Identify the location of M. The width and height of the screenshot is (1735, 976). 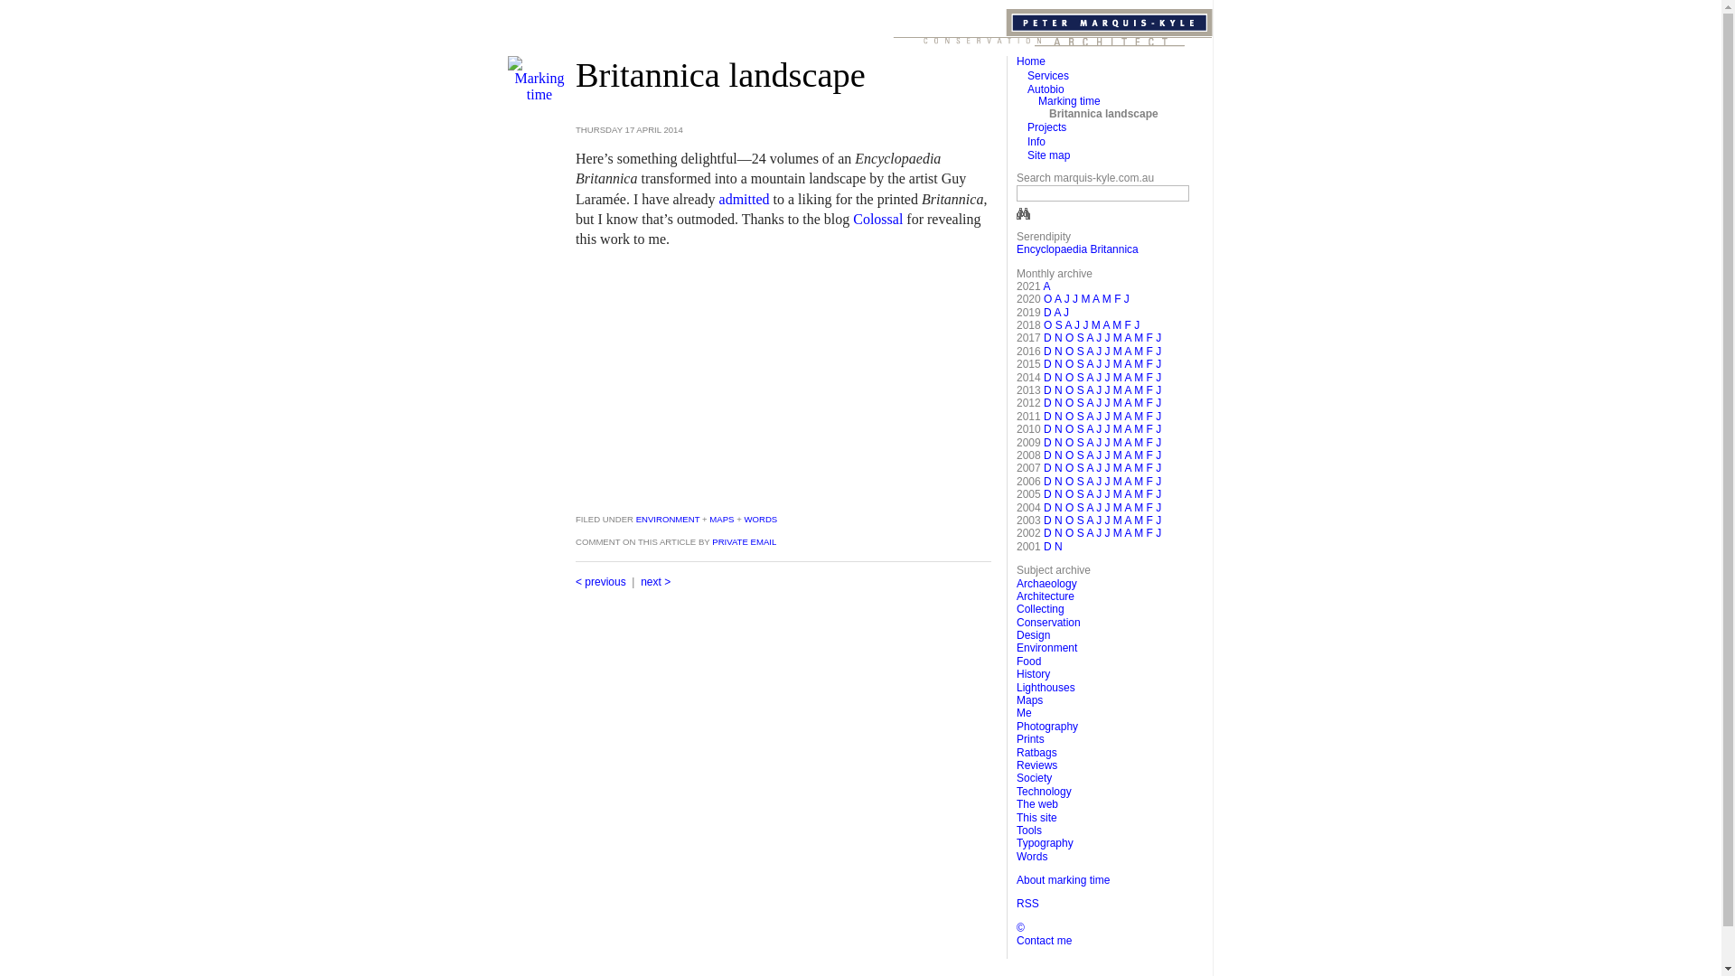
(1139, 521).